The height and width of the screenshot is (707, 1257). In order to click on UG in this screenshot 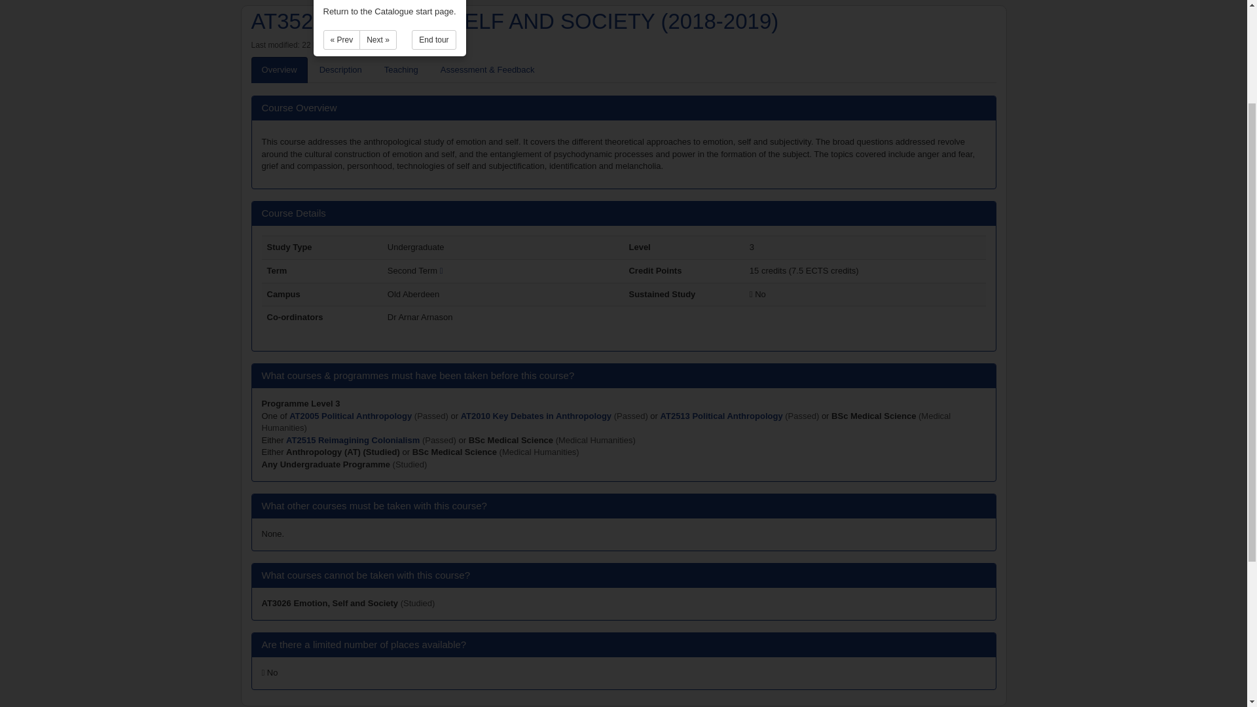, I will do `click(327, 465)`.